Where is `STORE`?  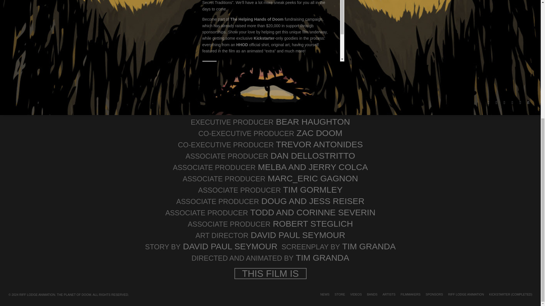 STORE is located at coordinates (339, 103).